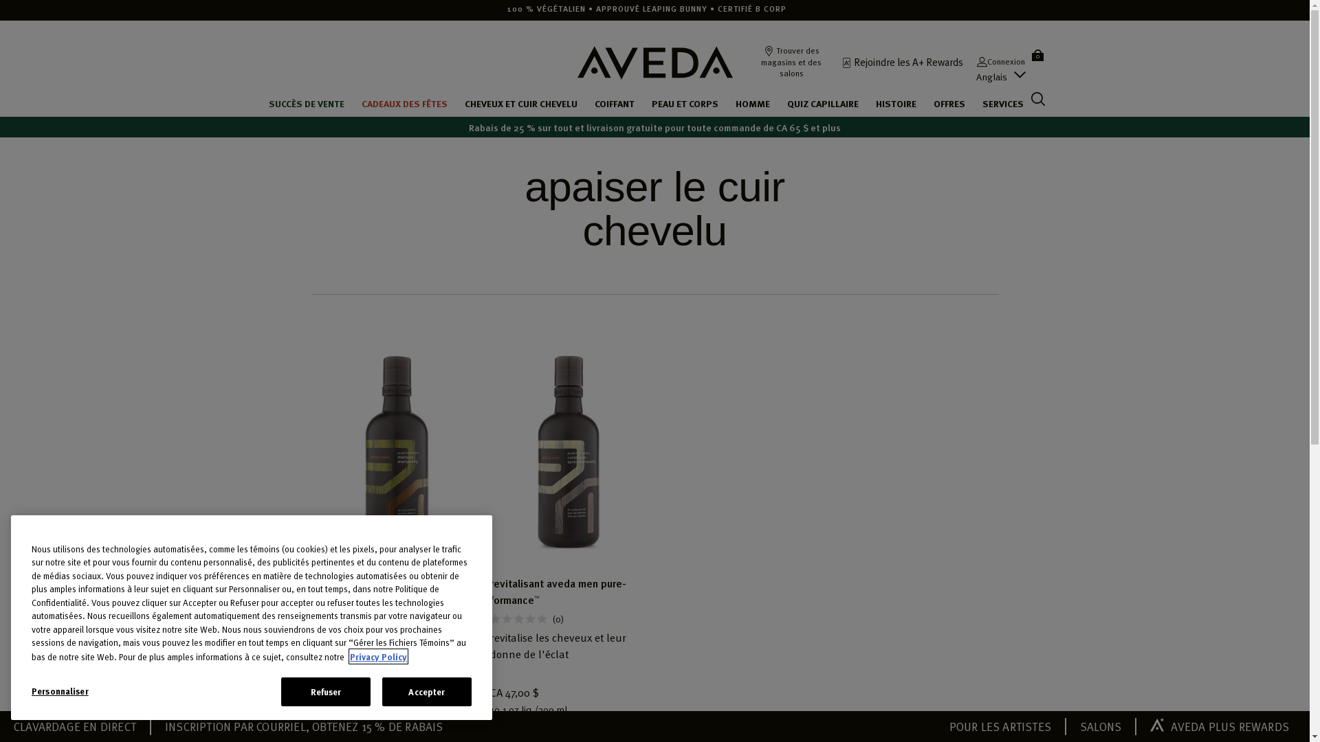 This screenshot has width=1320, height=742. Describe the element at coordinates (304, 726) in the screenshot. I see `INSCRIPTION PAR COURRIEL, OBTENEZ 15 % DE RABAIS` at that location.